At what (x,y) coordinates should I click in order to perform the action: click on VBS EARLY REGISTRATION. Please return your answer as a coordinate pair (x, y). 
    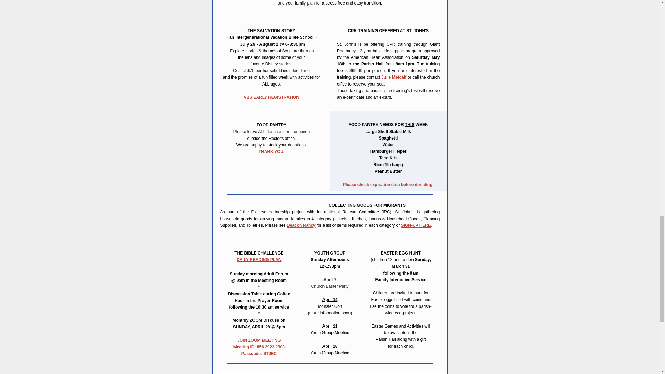
    Looking at the image, I should click on (272, 97).